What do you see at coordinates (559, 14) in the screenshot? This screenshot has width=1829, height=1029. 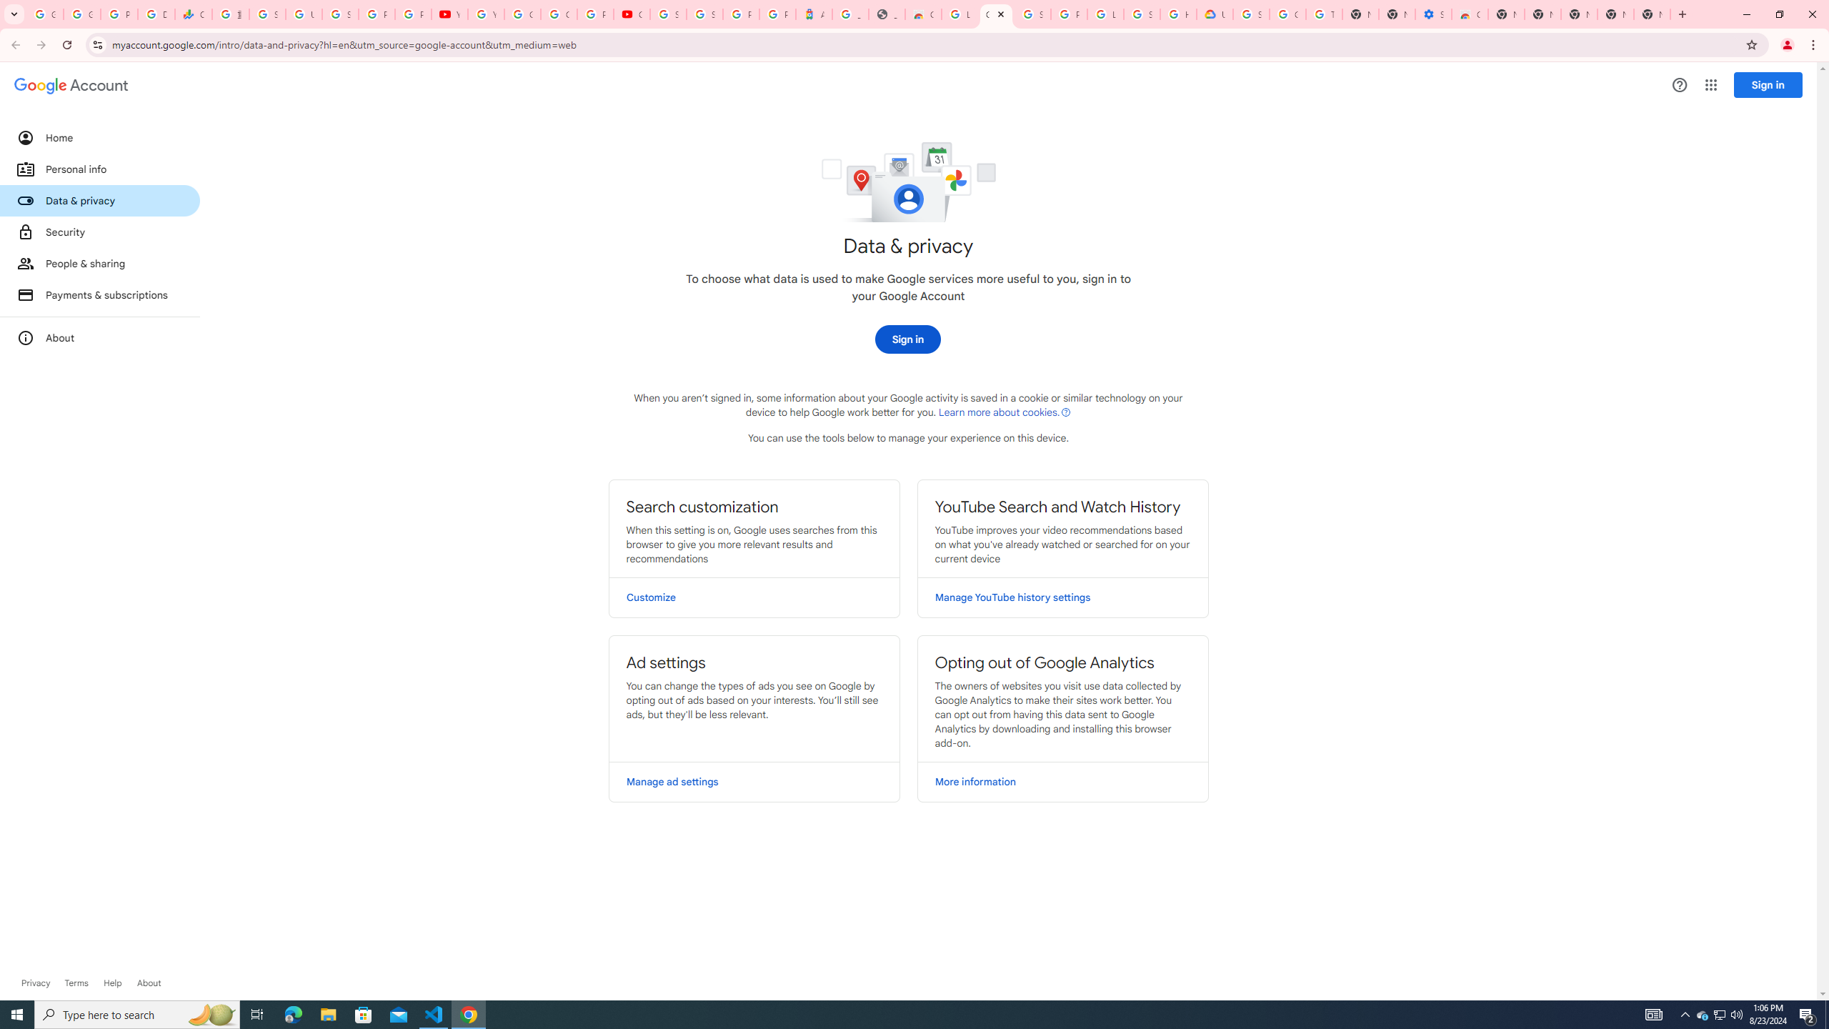 I see `Create your Google Account` at bounding box center [559, 14].